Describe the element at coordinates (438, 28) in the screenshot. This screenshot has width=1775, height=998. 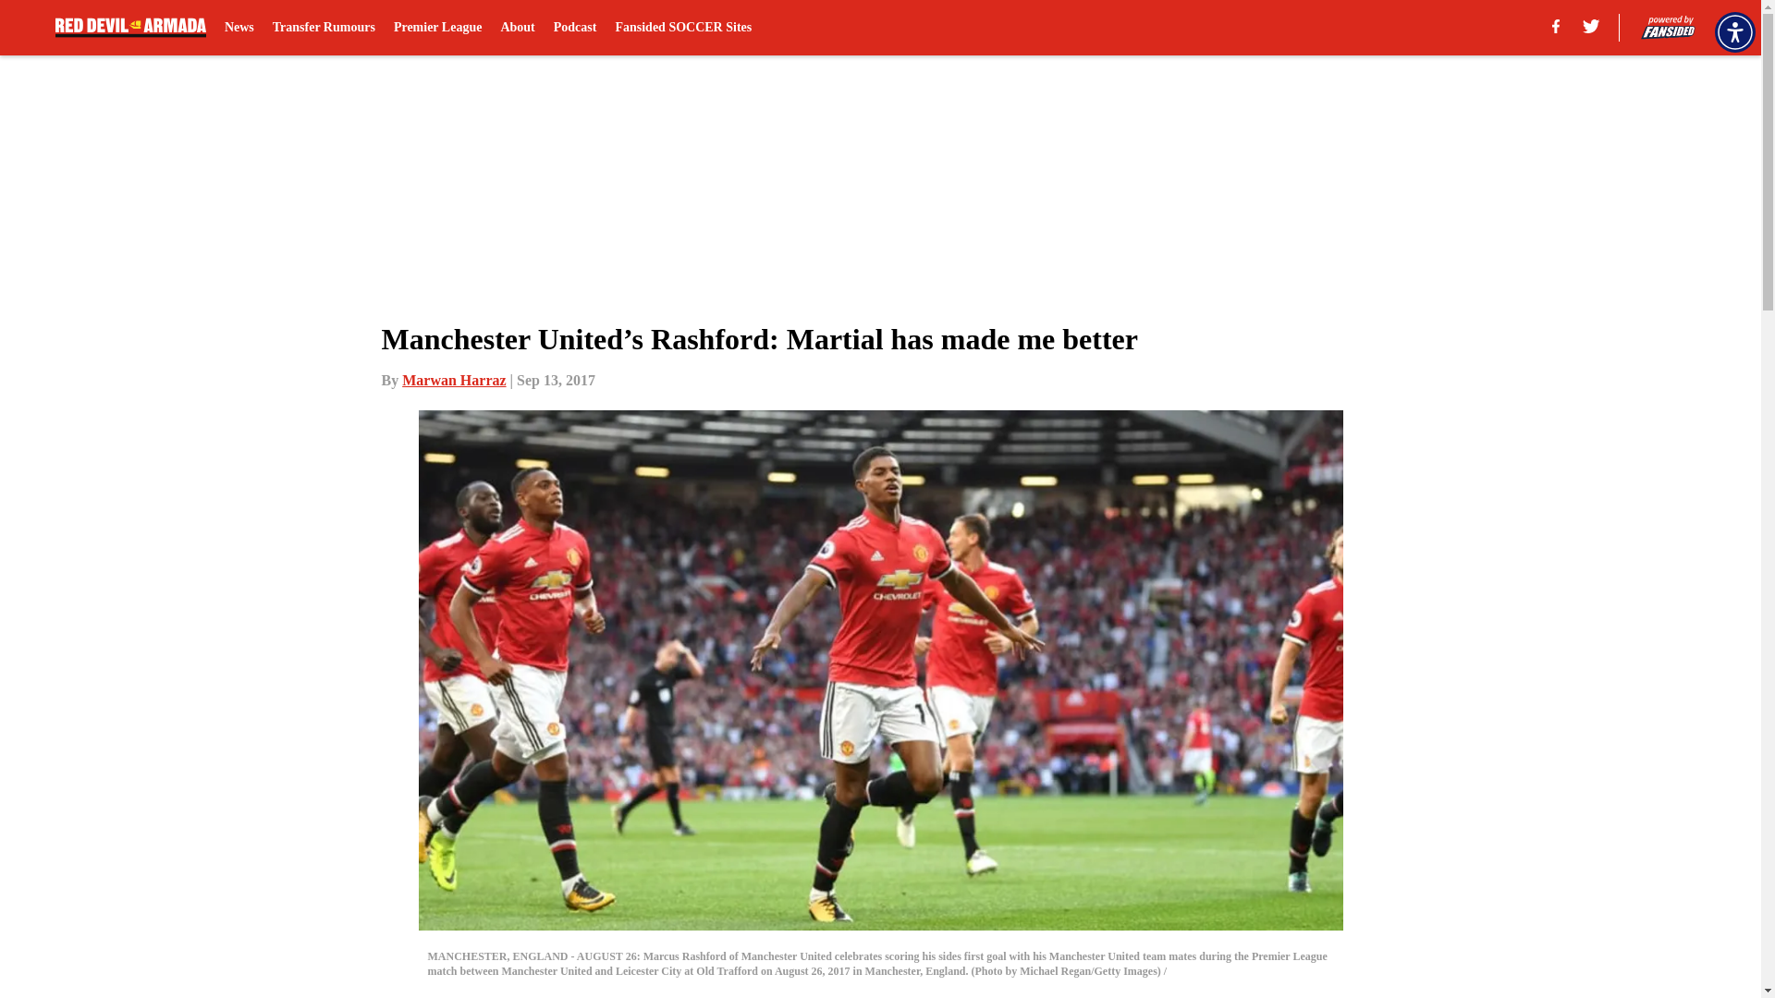
I see `Premier League` at that location.